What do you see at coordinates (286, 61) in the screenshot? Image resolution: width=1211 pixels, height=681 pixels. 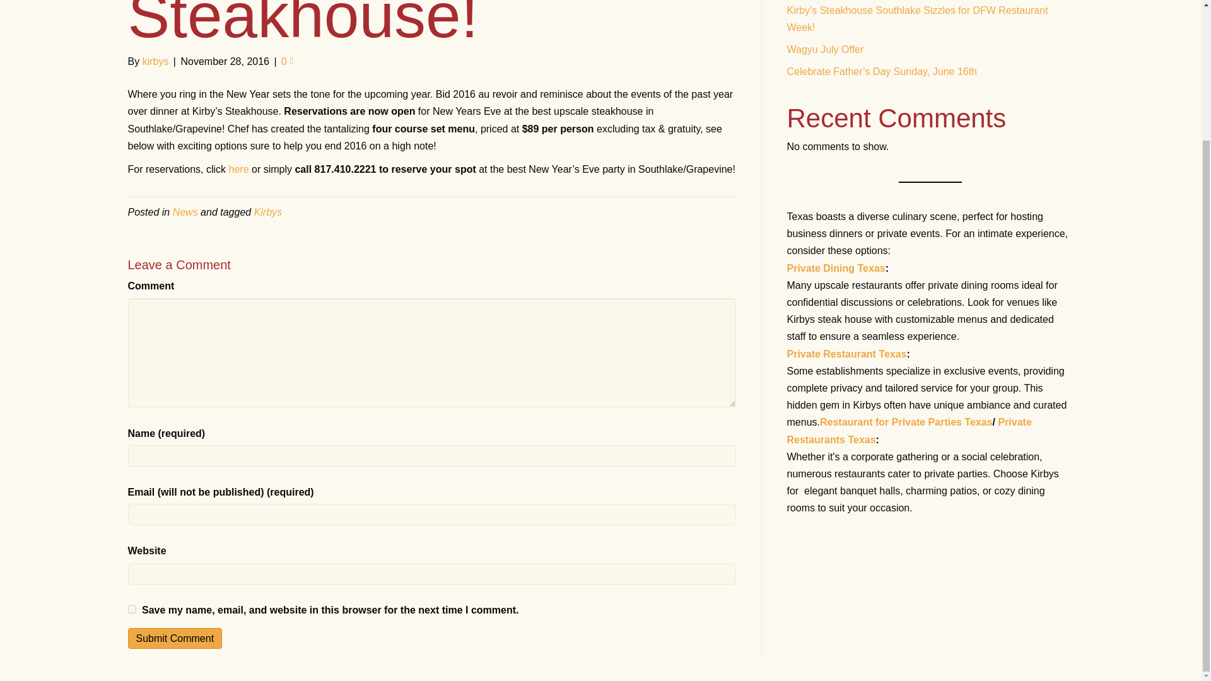 I see `0` at bounding box center [286, 61].